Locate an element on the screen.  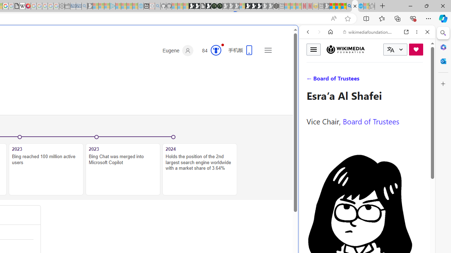
Eugene is located at coordinates (178, 51).